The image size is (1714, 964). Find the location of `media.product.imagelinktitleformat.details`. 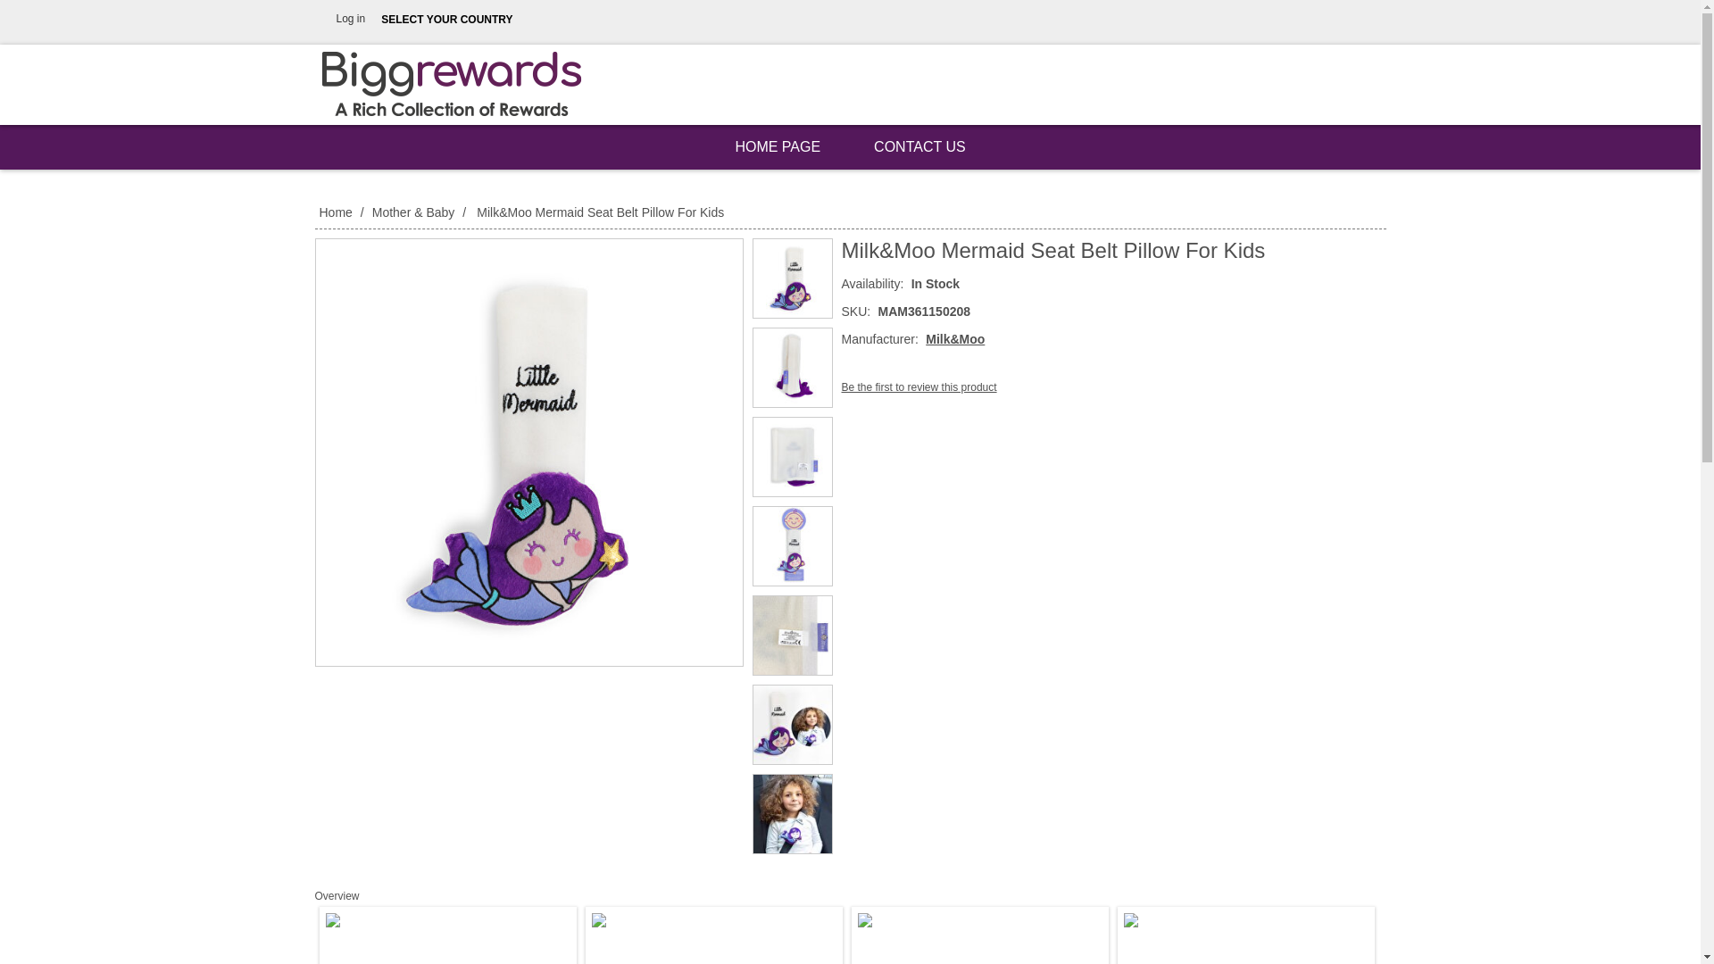

media.product.imagelinktitleformat.details is located at coordinates (528, 452).